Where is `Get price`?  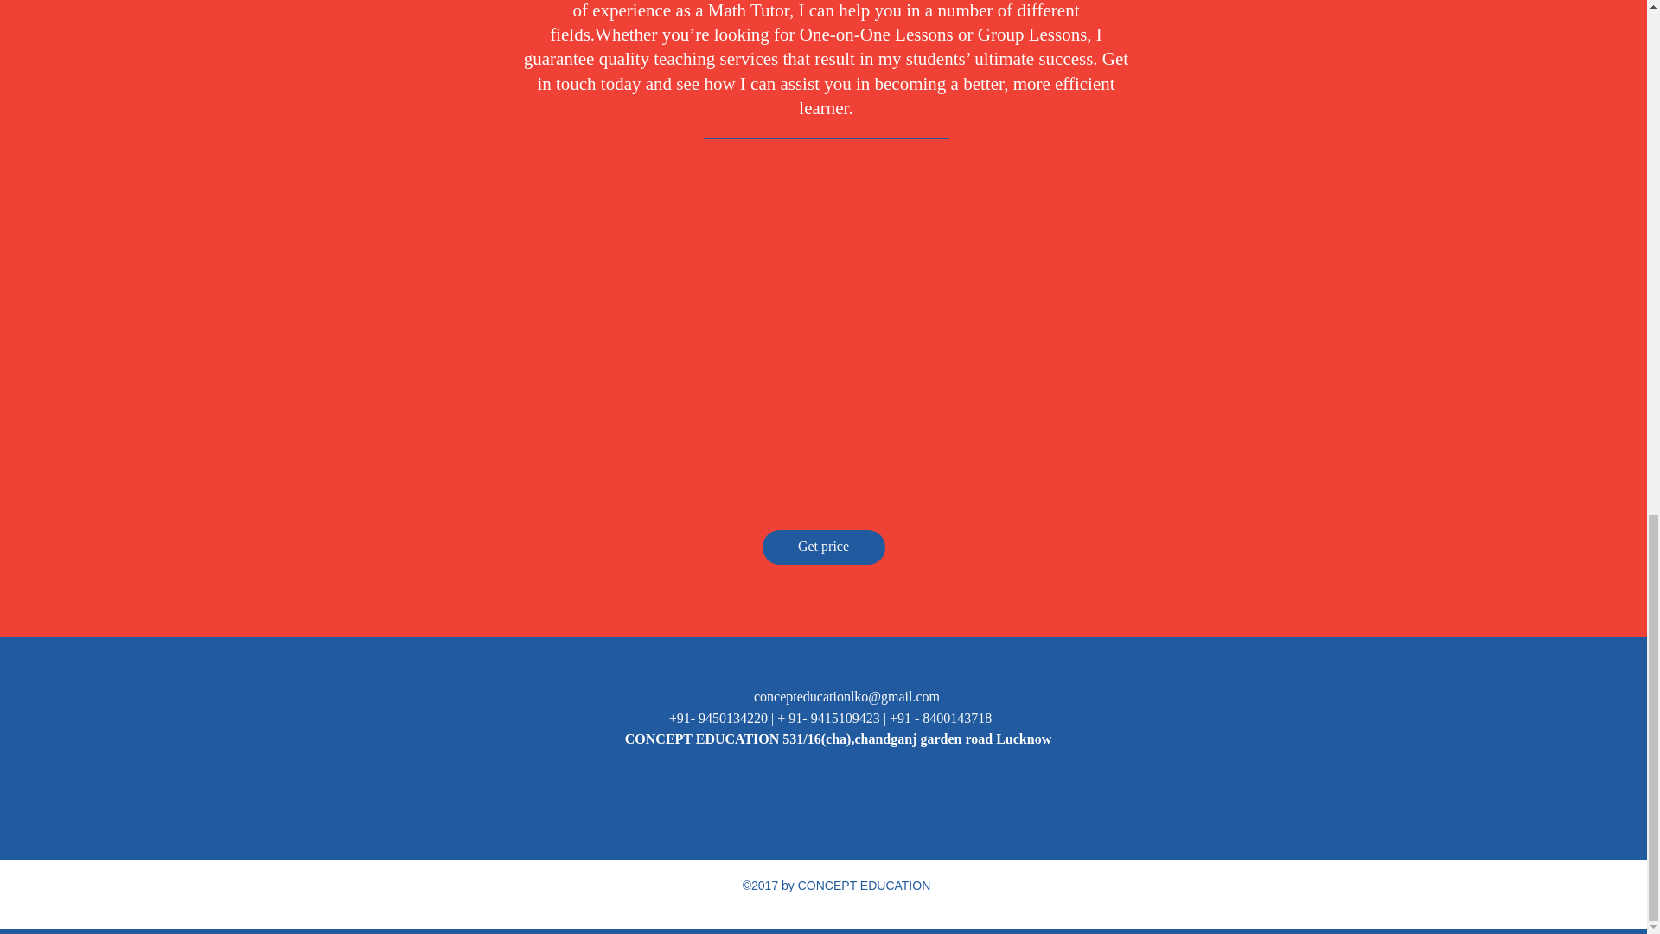 Get price is located at coordinates (823, 547).